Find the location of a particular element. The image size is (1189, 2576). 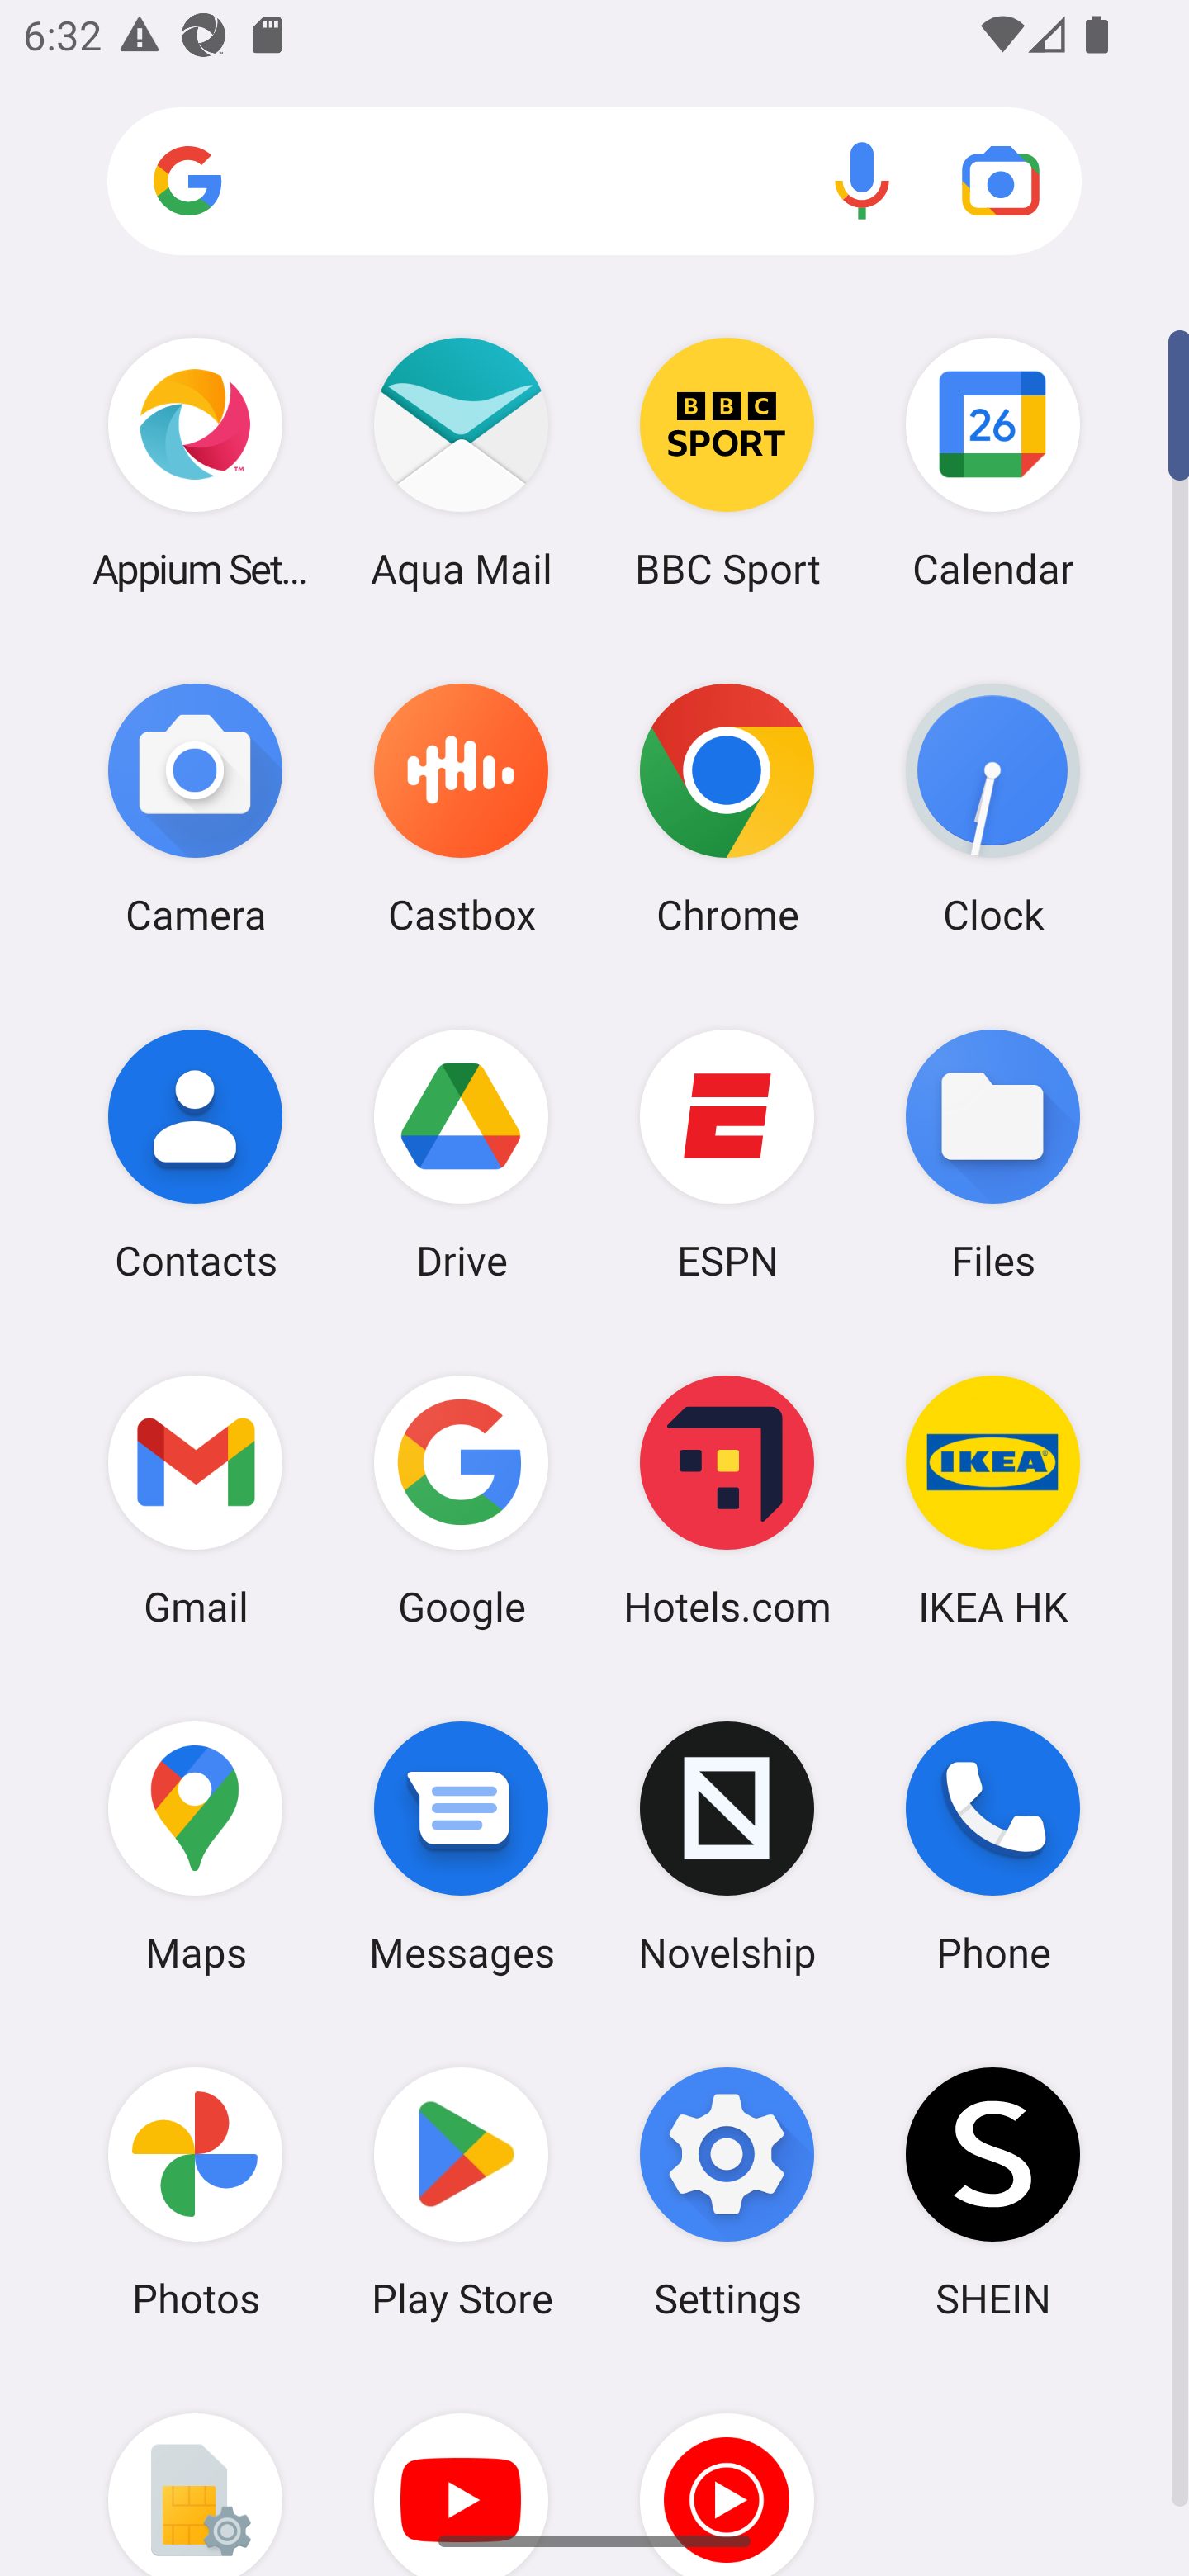

Photos is located at coordinates (195, 2192).